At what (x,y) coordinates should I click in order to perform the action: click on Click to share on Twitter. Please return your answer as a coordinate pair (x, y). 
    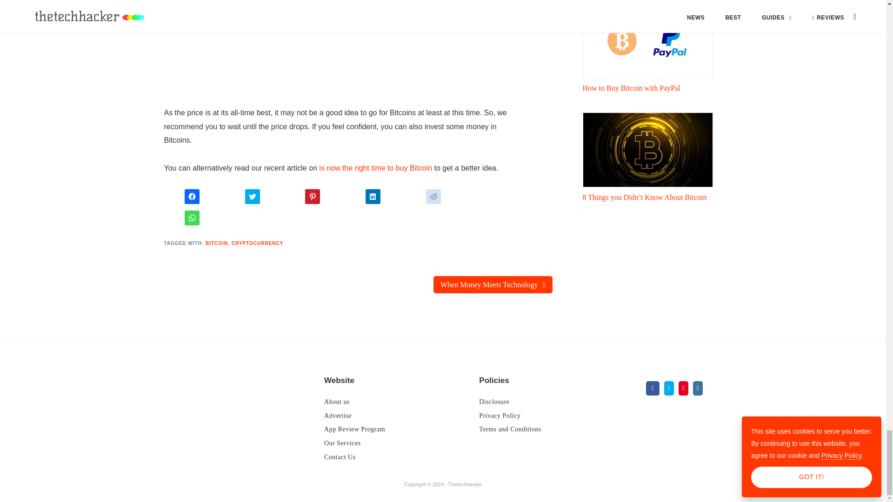
    Looking at the image, I should click on (252, 196).